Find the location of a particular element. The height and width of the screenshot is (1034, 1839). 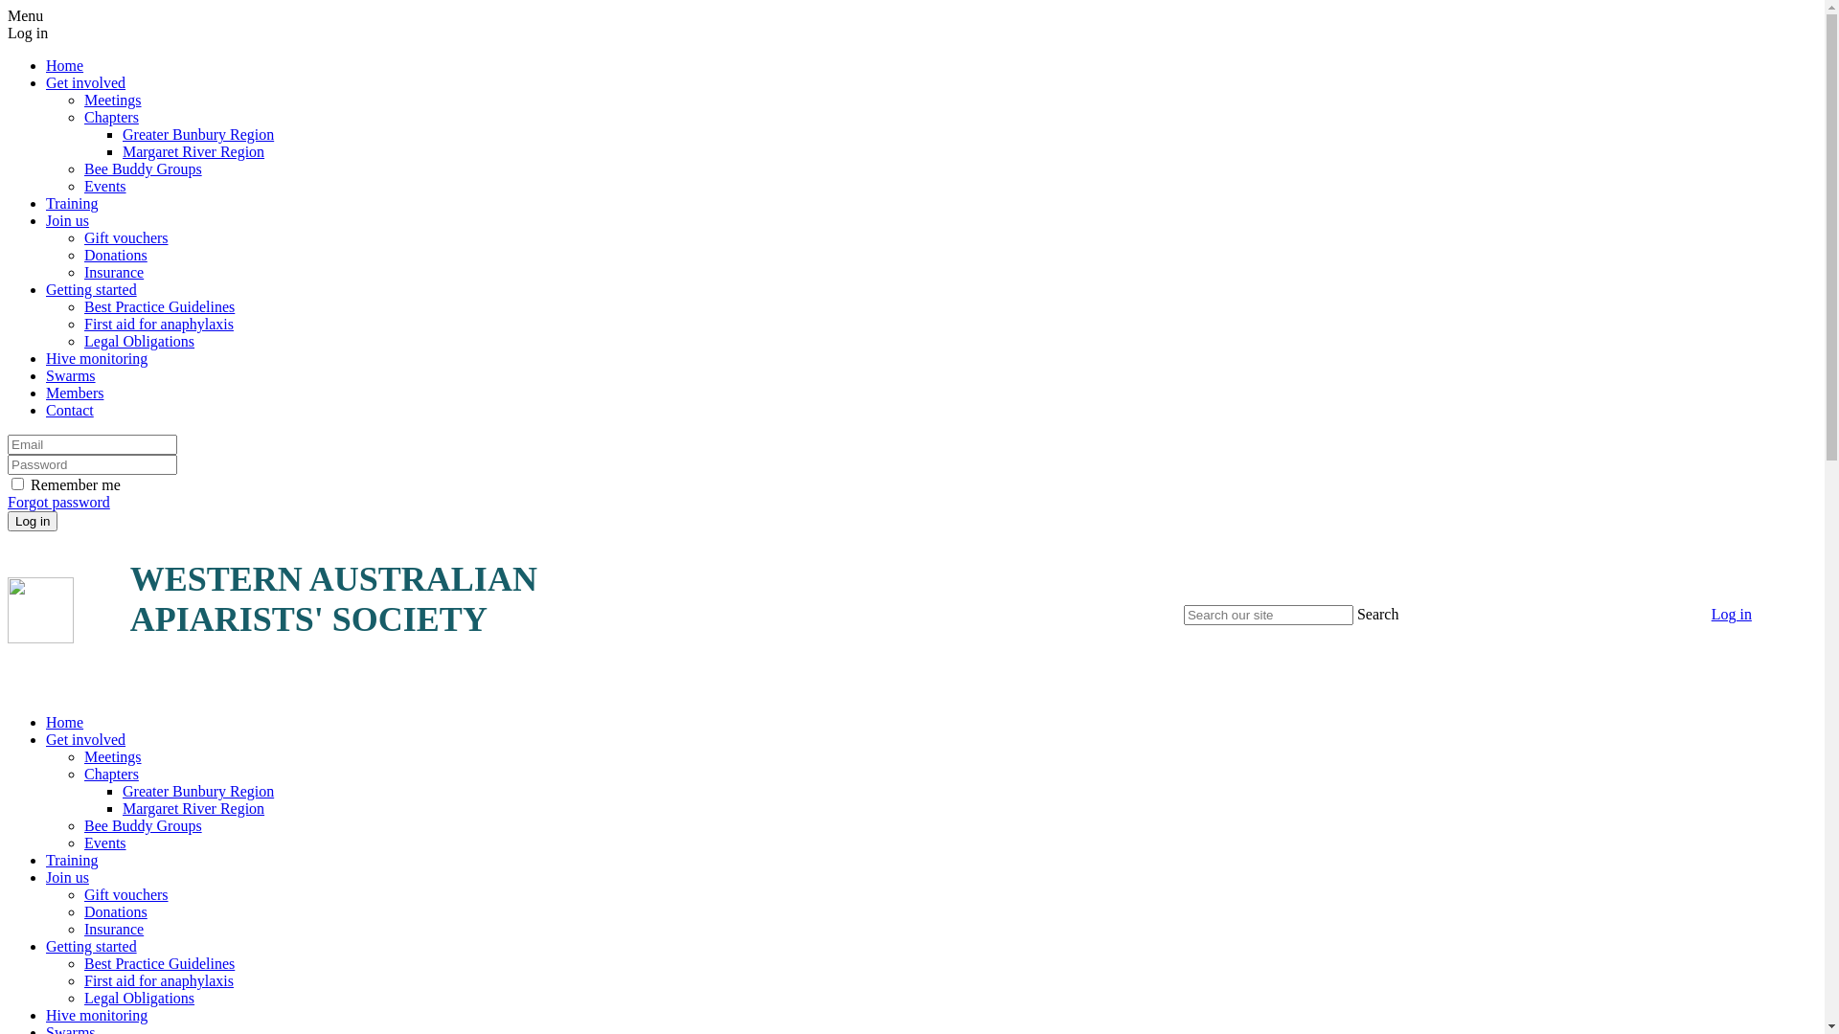

Margaret River Region is located at coordinates (193, 151).